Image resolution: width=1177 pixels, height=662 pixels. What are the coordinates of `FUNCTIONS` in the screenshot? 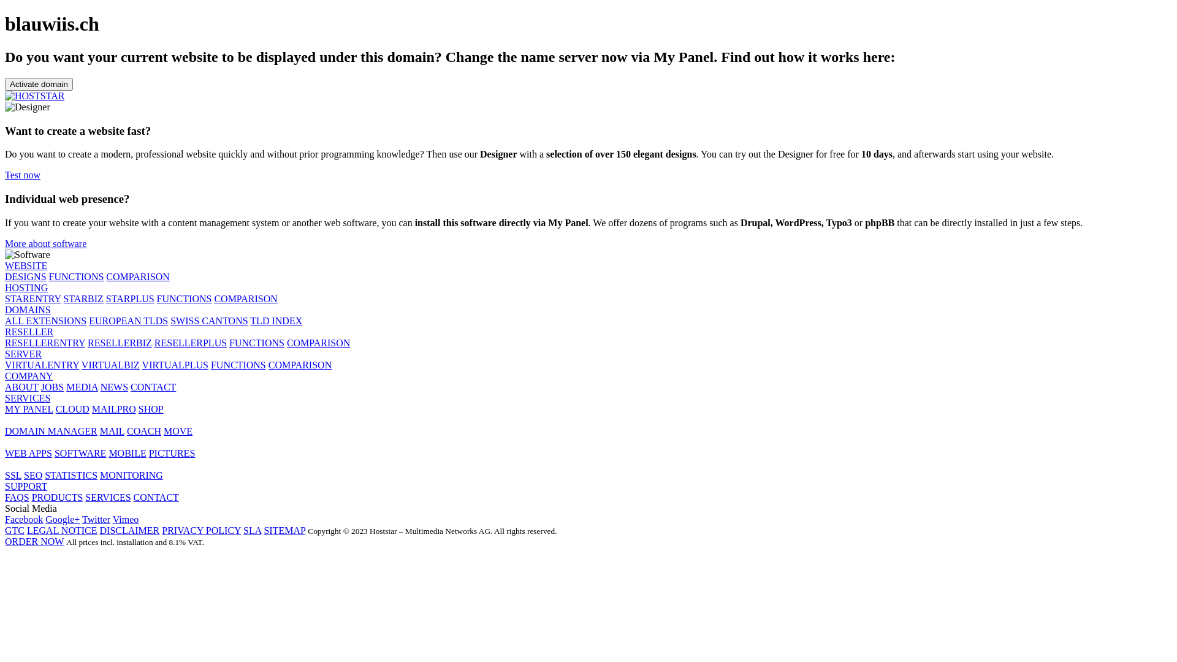 It's located at (238, 365).